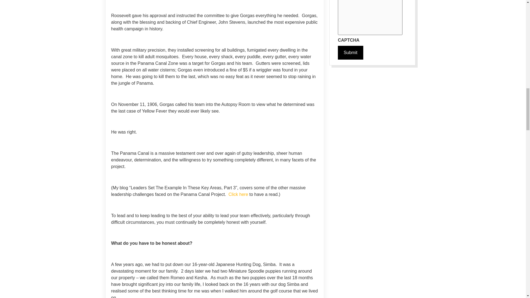 The width and height of the screenshot is (530, 298). I want to click on Click here, so click(238, 194).